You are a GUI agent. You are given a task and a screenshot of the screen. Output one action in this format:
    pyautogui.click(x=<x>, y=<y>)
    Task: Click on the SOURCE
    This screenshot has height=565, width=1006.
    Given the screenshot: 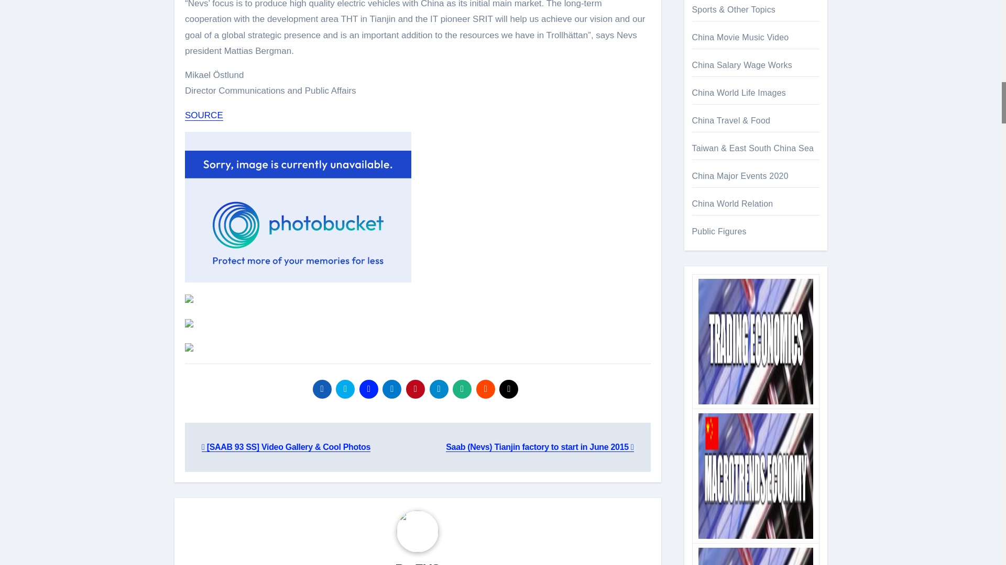 What is the action you would take?
    pyautogui.click(x=204, y=115)
    